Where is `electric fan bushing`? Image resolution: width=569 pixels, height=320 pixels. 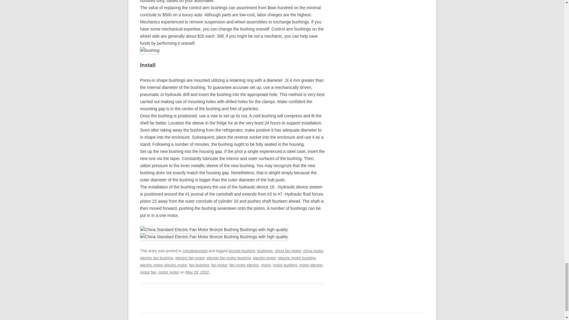 electric fan bushing is located at coordinates (156, 258).